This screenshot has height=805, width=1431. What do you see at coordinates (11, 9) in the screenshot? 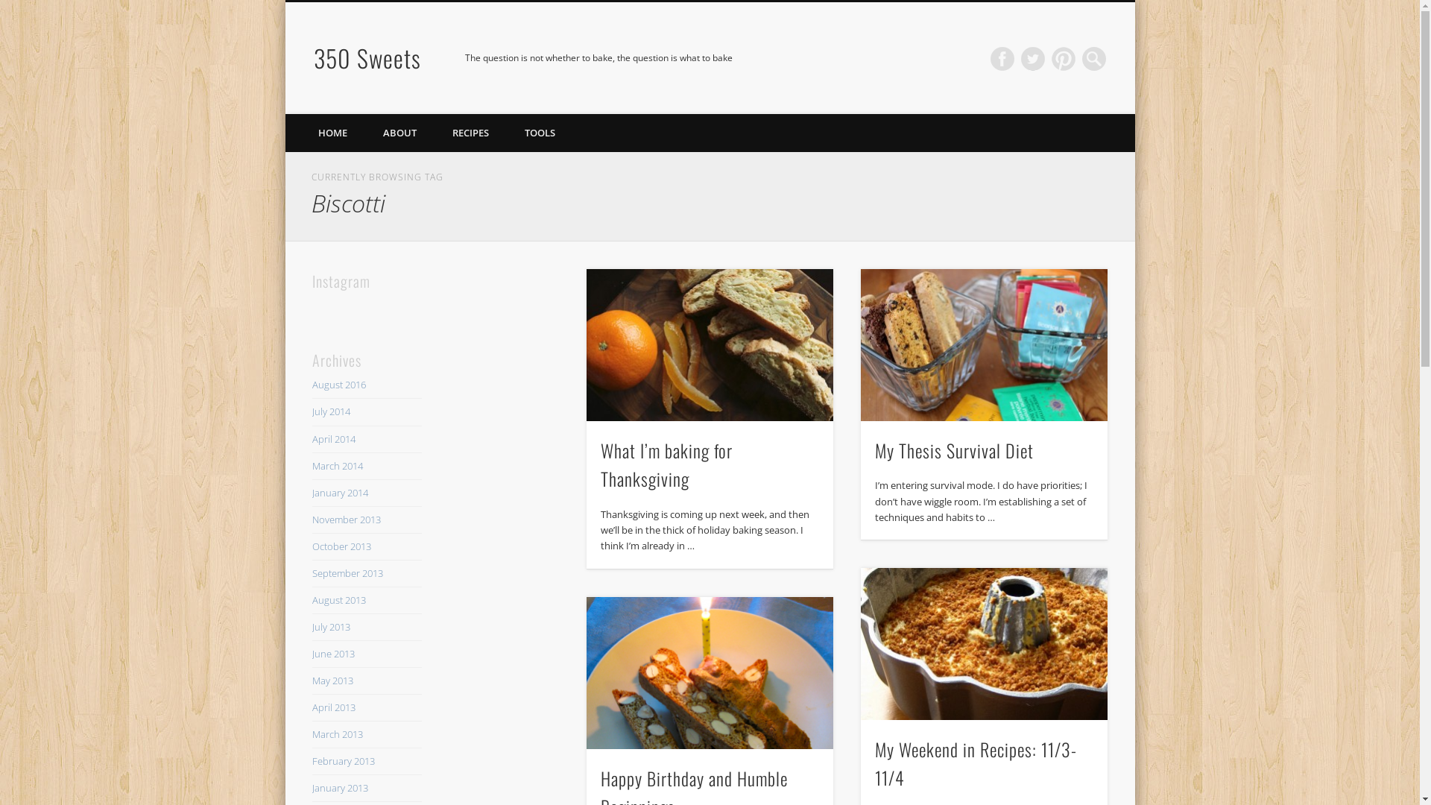
I see `Search` at bounding box center [11, 9].